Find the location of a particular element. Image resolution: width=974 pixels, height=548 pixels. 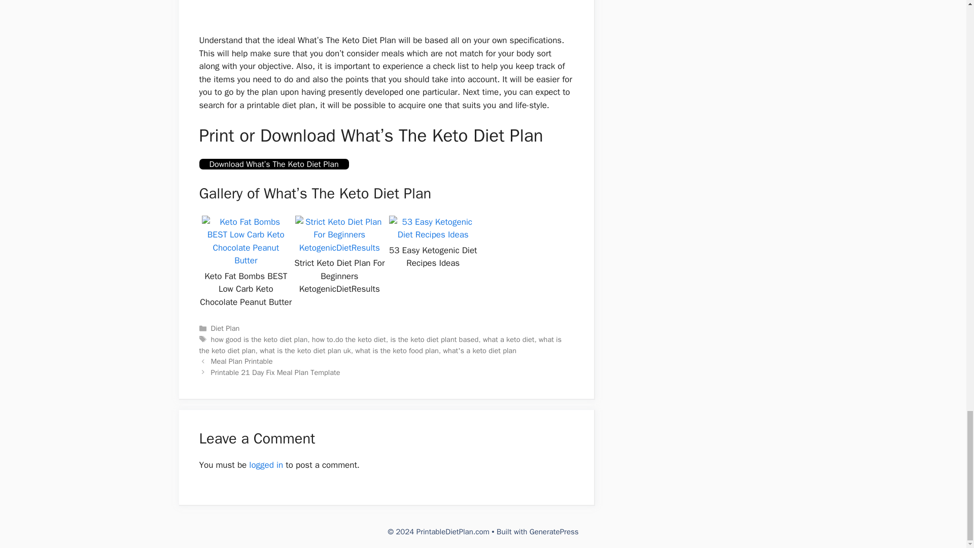

is the keto diet plant based is located at coordinates (434, 339).